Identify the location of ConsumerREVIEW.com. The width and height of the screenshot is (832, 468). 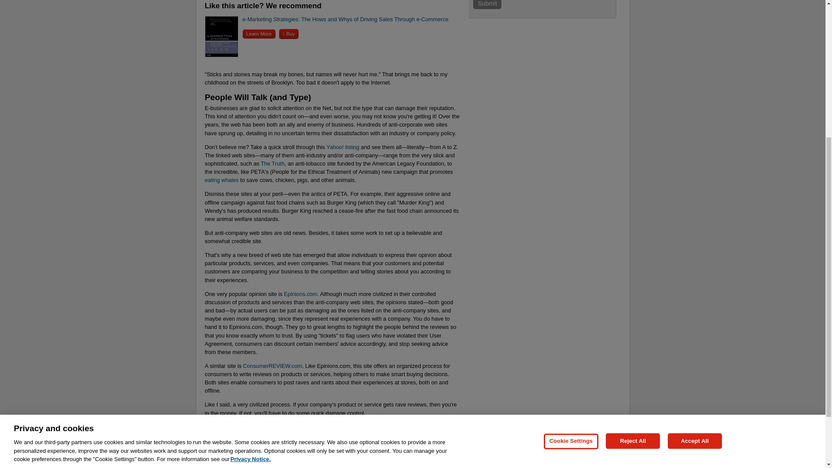
(273, 366).